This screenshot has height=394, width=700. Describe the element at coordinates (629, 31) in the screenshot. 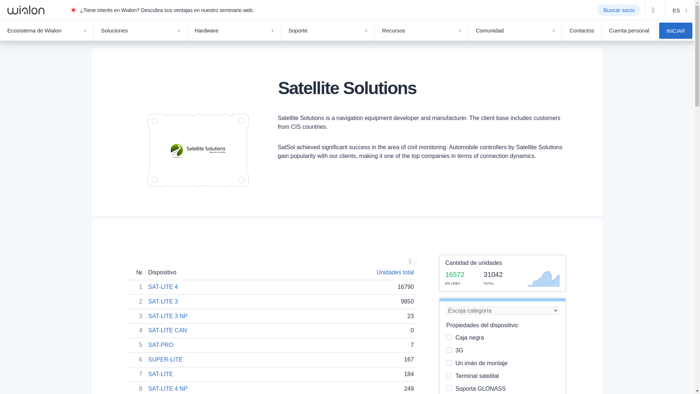

I see `Cuenta personal` at that location.